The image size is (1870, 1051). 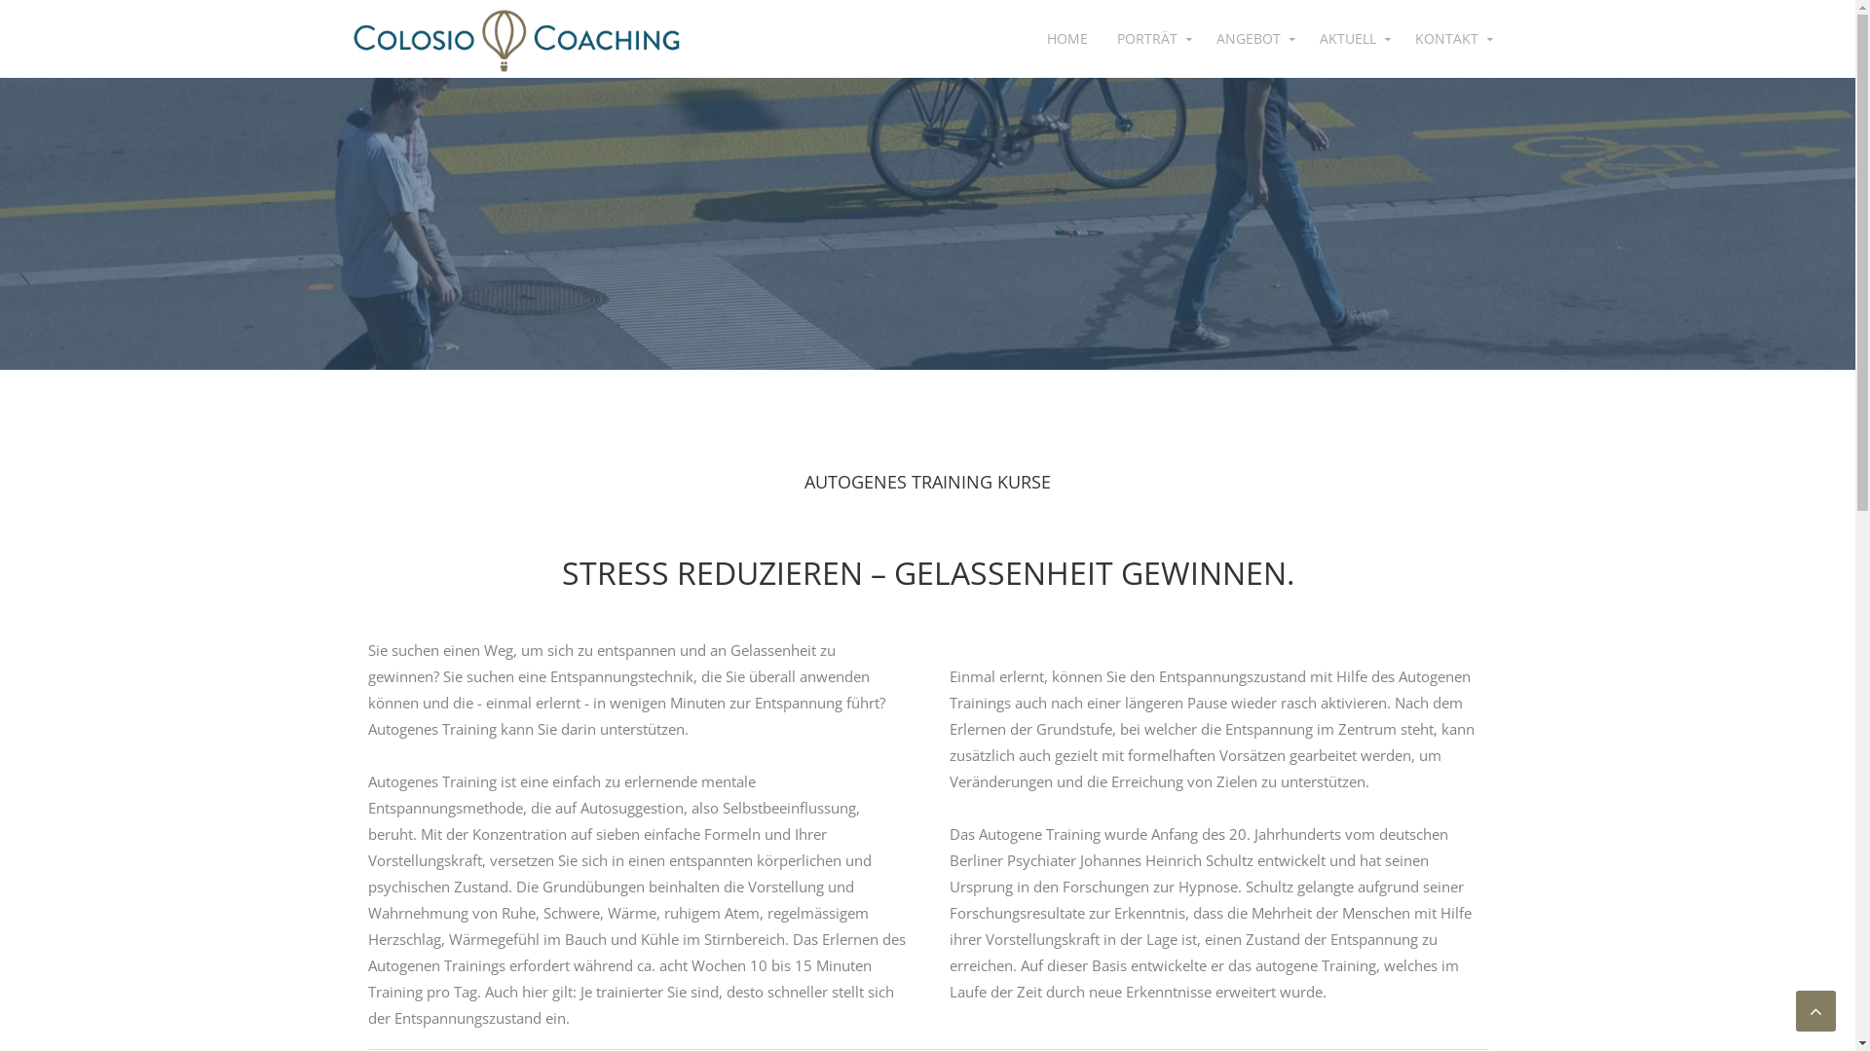 I want to click on AKTUELL, so click(x=1353, y=39).